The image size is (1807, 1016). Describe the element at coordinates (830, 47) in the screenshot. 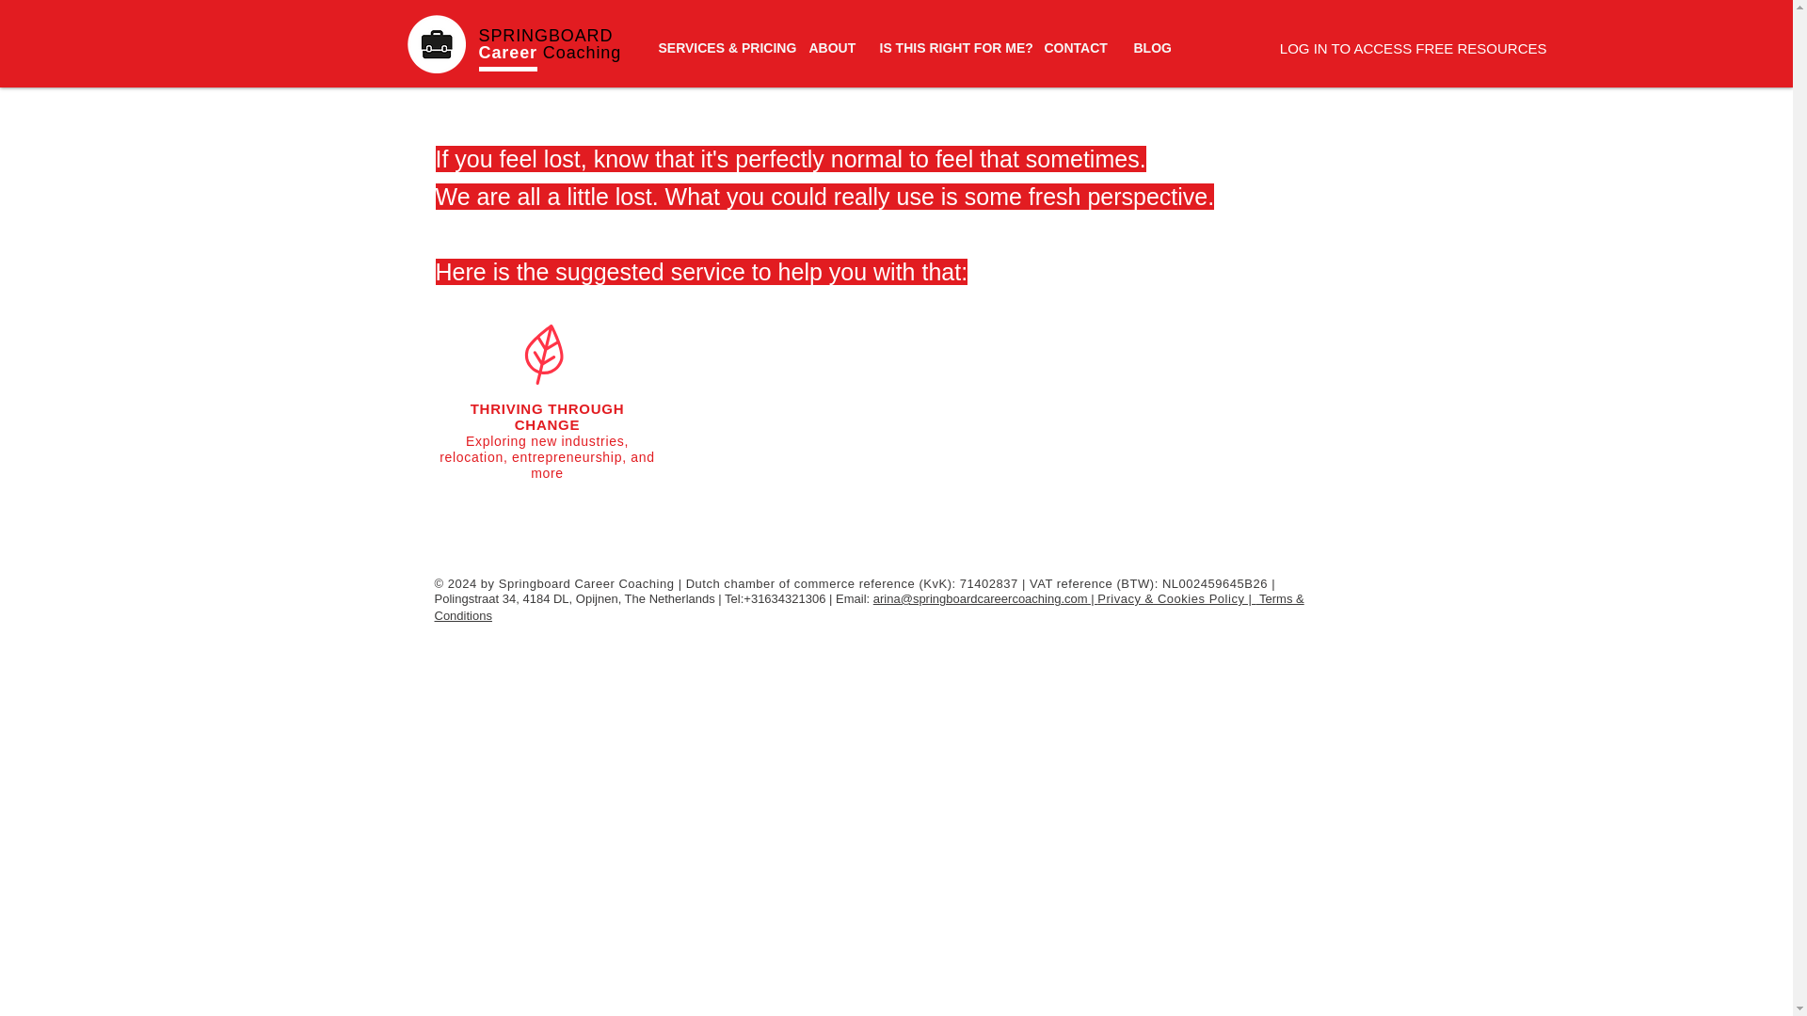

I see `ABOUT` at that location.